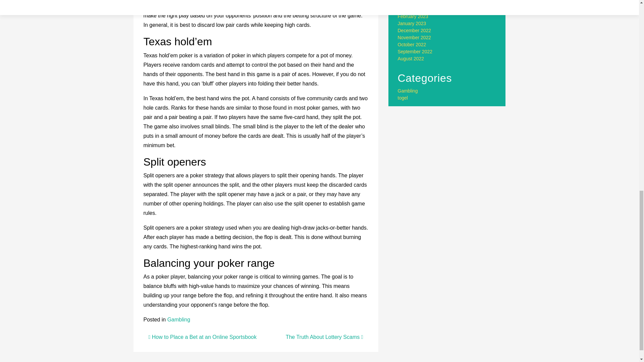  I want to click on December 2022, so click(415, 31).